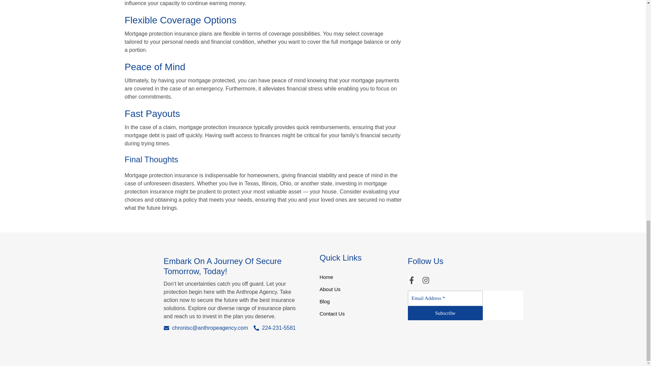 This screenshot has width=651, height=366. What do you see at coordinates (360, 304) in the screenshot?
I see `Blog` at bounding box center [360, 304].